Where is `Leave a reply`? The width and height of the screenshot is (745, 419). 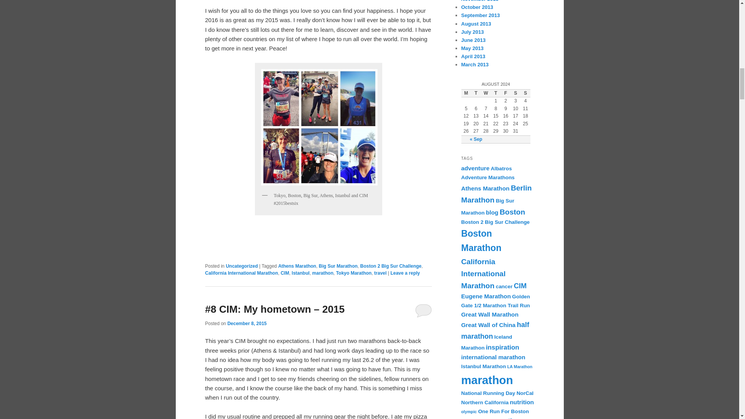 Leave a reply is located at coordinates (405, 273).